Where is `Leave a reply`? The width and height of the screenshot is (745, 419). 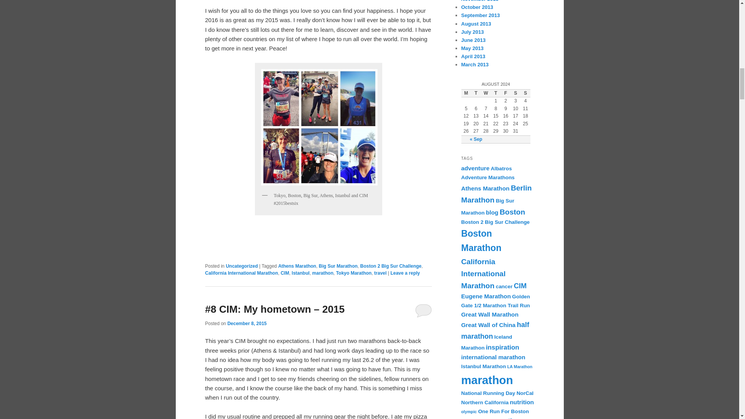 Leave a reply is located at coordinates (405, 273).